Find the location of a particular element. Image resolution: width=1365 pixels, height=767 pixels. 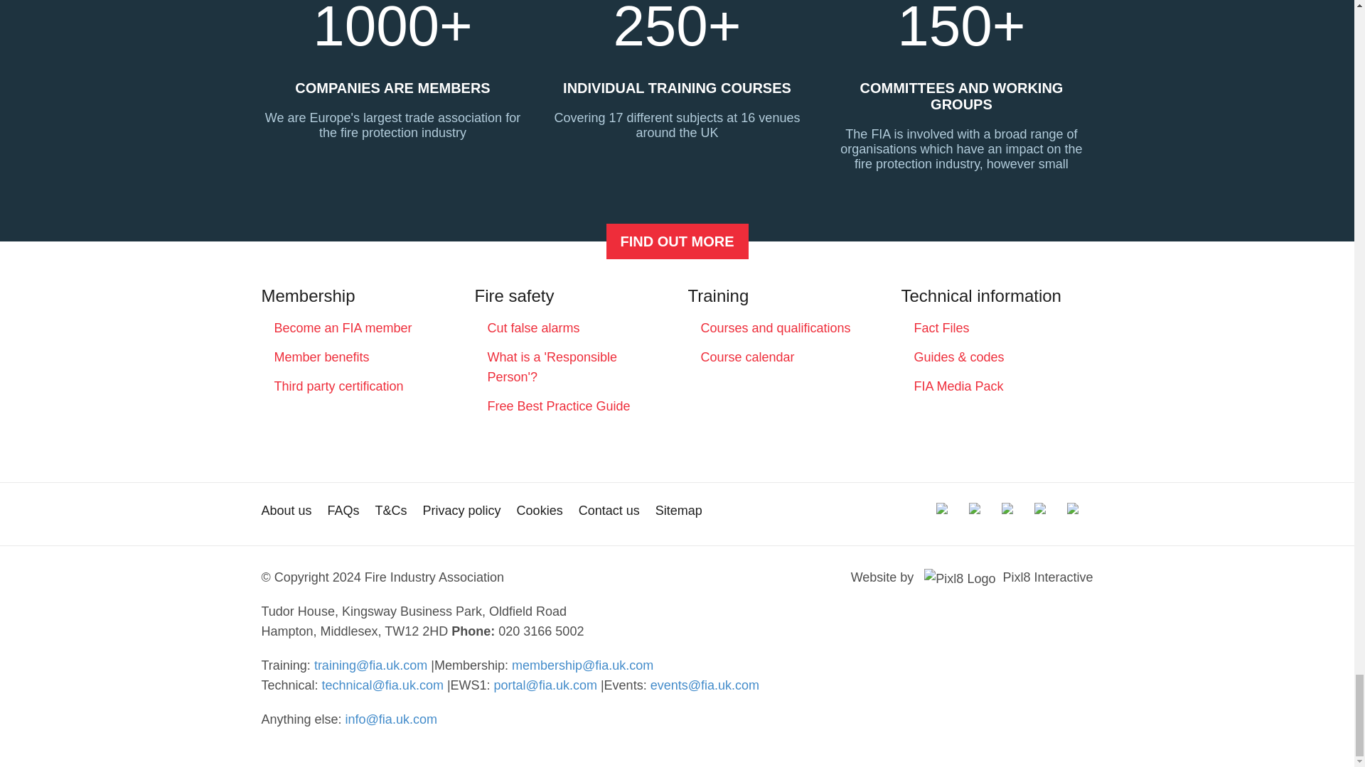

Cookies is located at coordinates (540, 510).